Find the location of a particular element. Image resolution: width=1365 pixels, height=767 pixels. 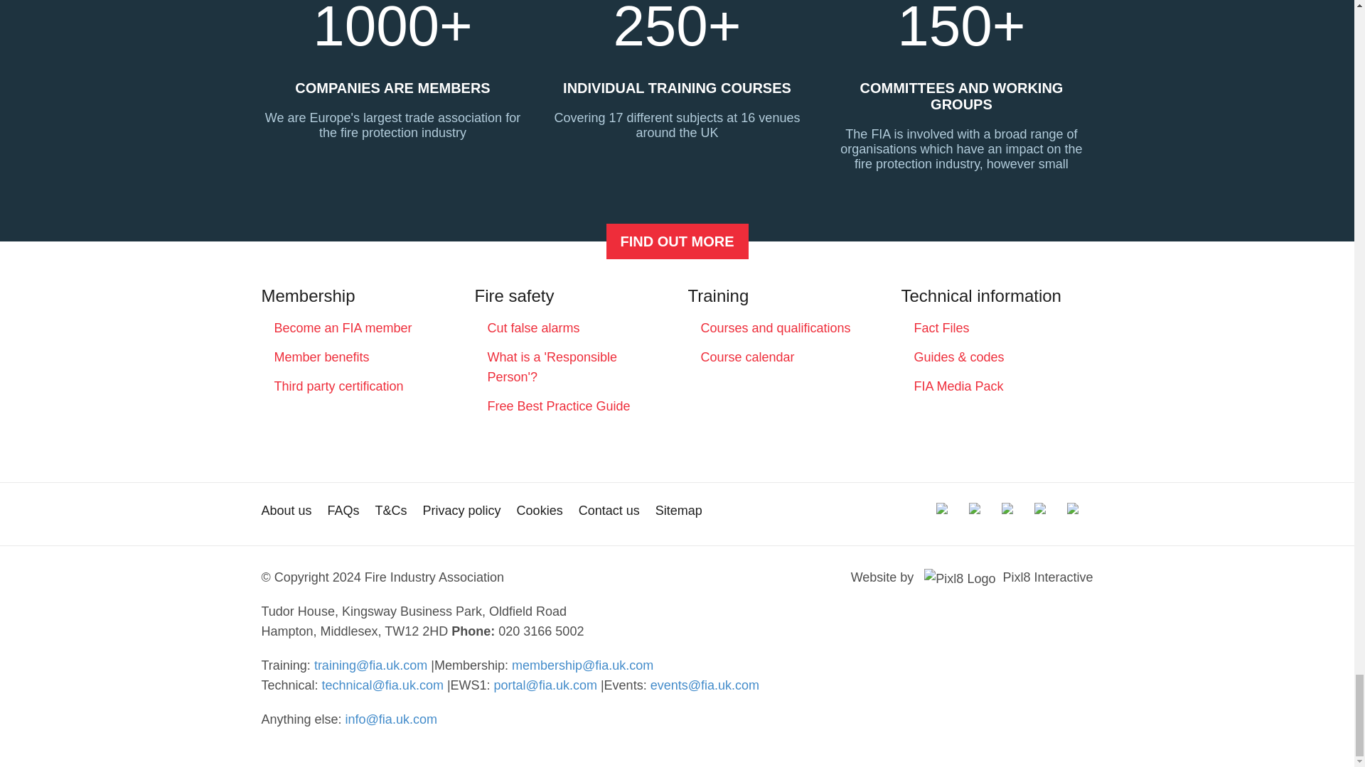

Cookies is located at coordinates (540, 510).